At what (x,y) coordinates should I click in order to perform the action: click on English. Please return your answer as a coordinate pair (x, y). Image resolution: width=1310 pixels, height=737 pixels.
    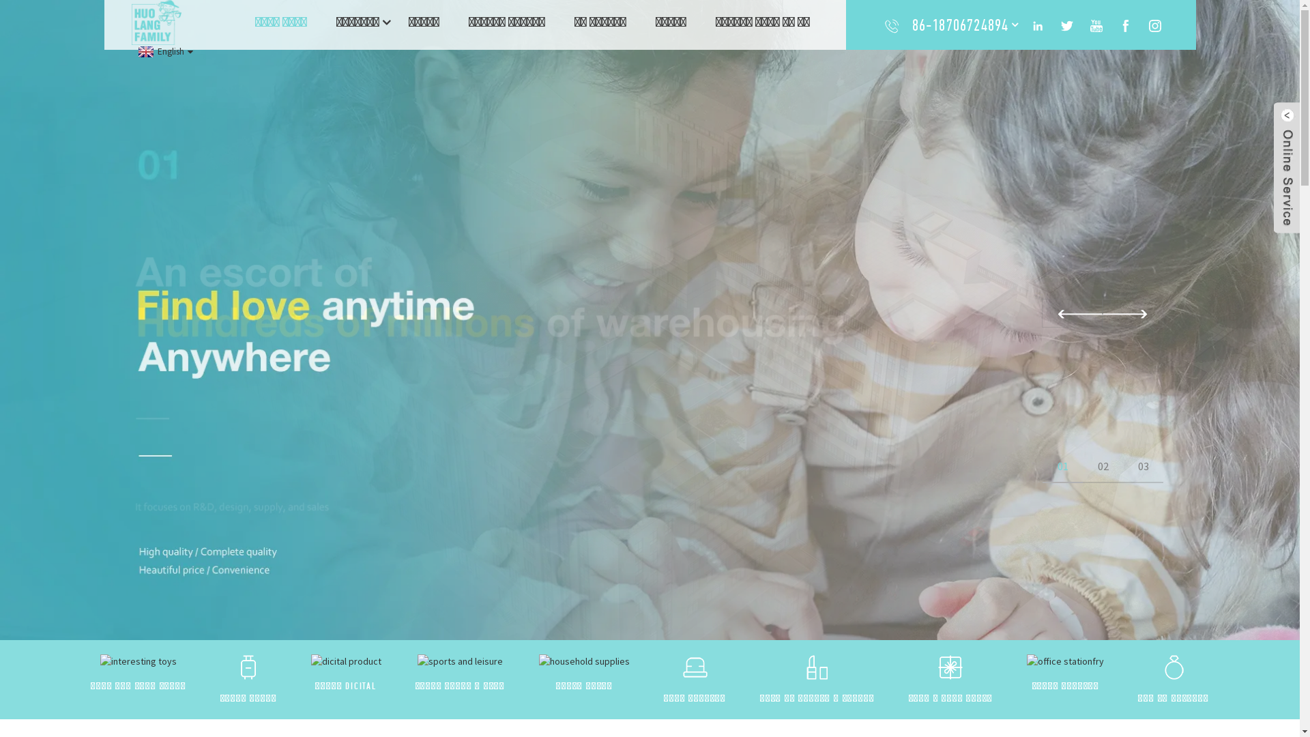
    Looking at the image, I should click on (164, 52).